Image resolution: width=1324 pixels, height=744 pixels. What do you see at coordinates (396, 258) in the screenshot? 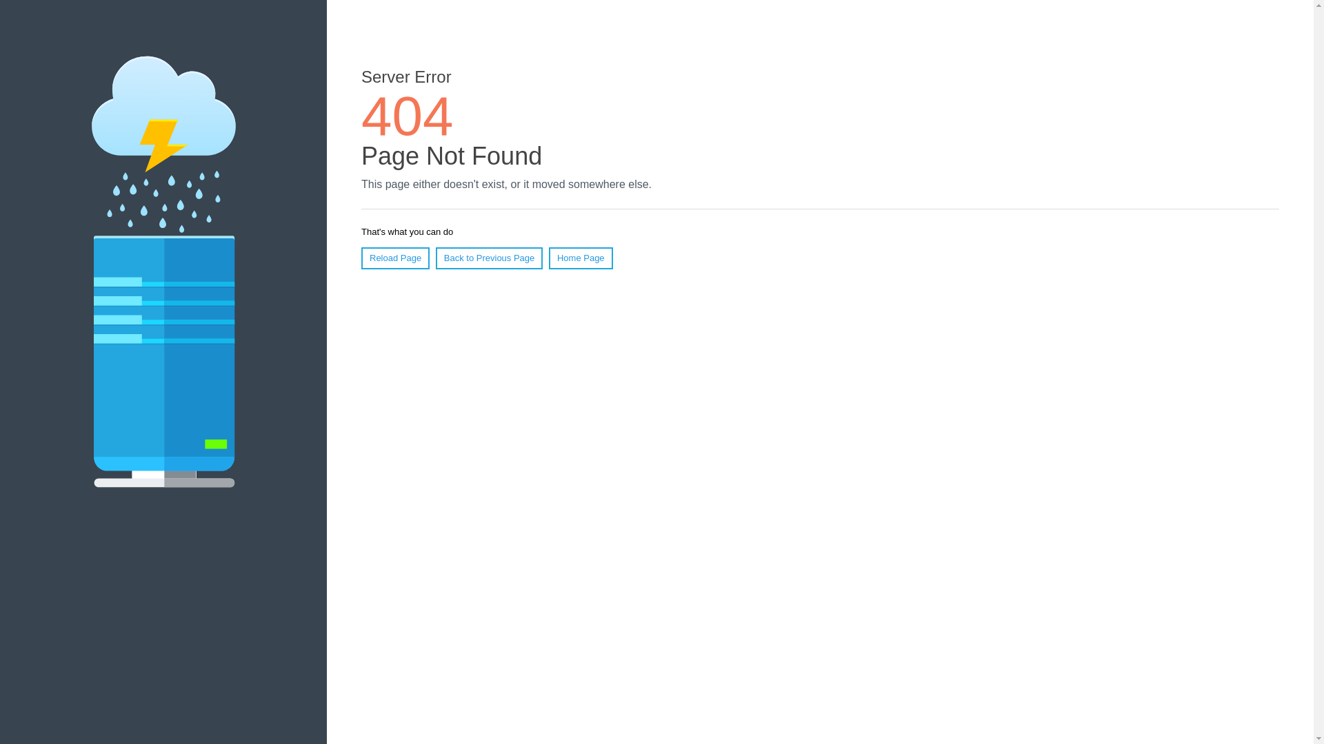
I see `Reload Page` at bounding box center [396, 258].